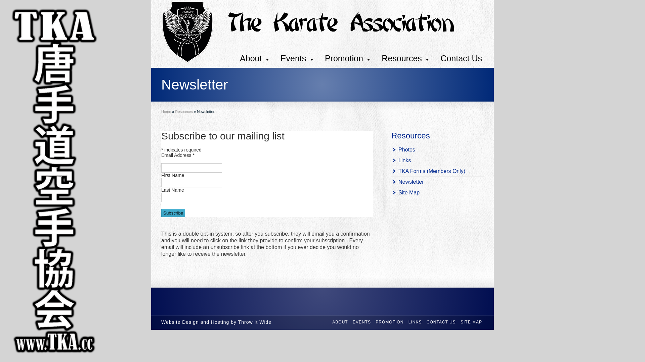 This screenshot has width=645, height=362. What do you see at coordinates (461, 58) in the screenshot?
I see `Contact Us` at bounding box center [461, 58].